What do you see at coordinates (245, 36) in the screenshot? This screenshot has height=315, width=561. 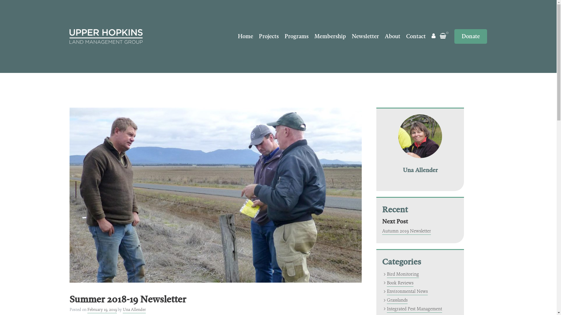 I see `Home` at bounding box center [245, 36].